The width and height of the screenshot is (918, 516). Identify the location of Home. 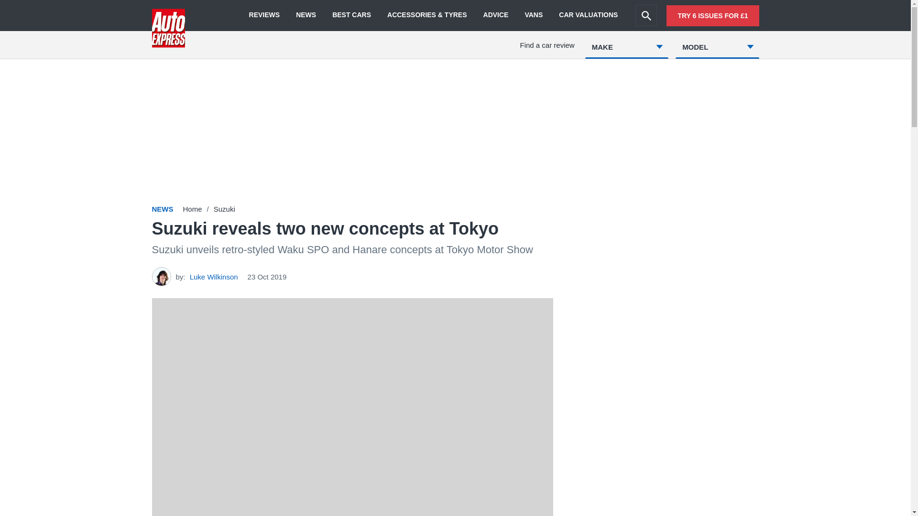
(192, 209).